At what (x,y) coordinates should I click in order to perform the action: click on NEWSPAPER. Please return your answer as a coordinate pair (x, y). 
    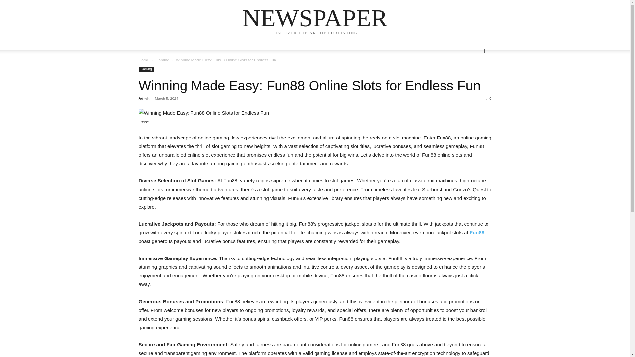
    Looking at the image, I should click on (315, 18).